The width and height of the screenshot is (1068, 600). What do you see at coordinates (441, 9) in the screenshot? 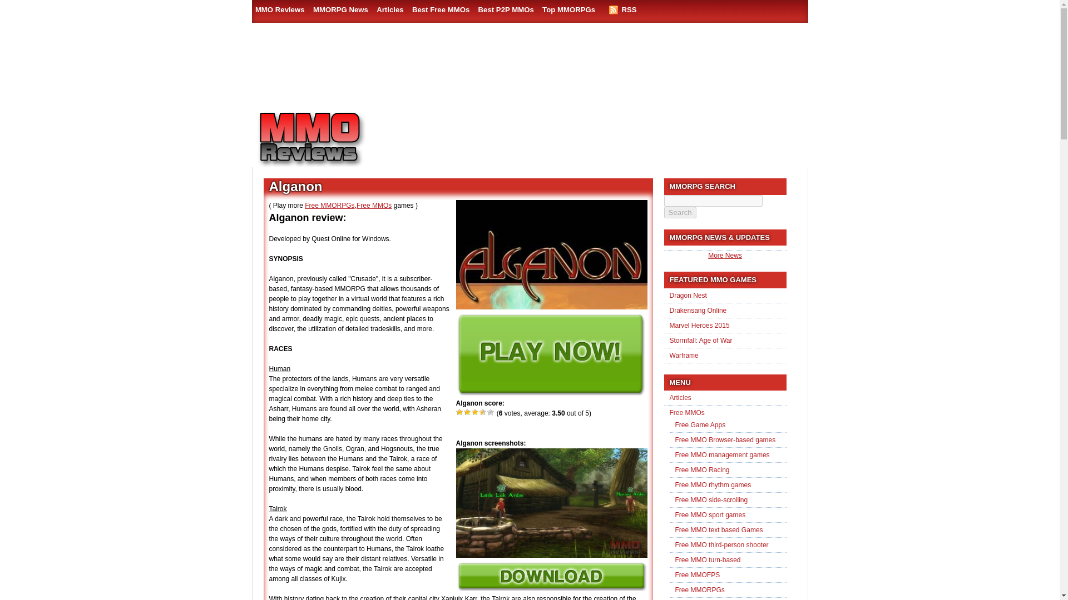
I see `Best Free MMOs` at bounding box center [441, 9].